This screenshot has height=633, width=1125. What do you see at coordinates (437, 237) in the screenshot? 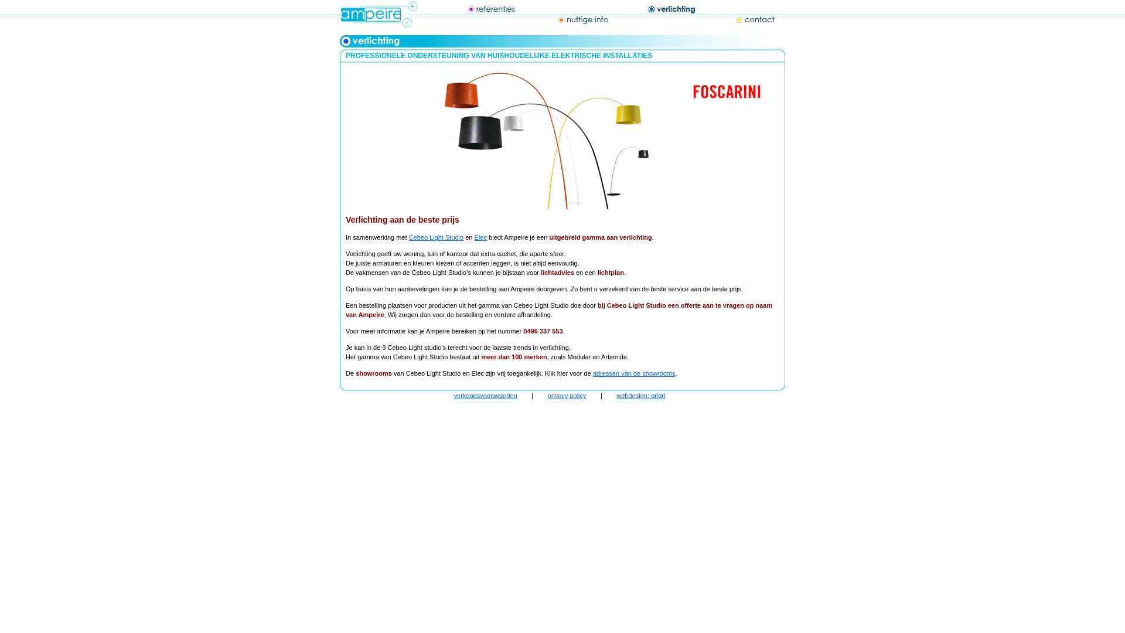
I see `Cebeo Light Studio` at bounding box center [437, 237].